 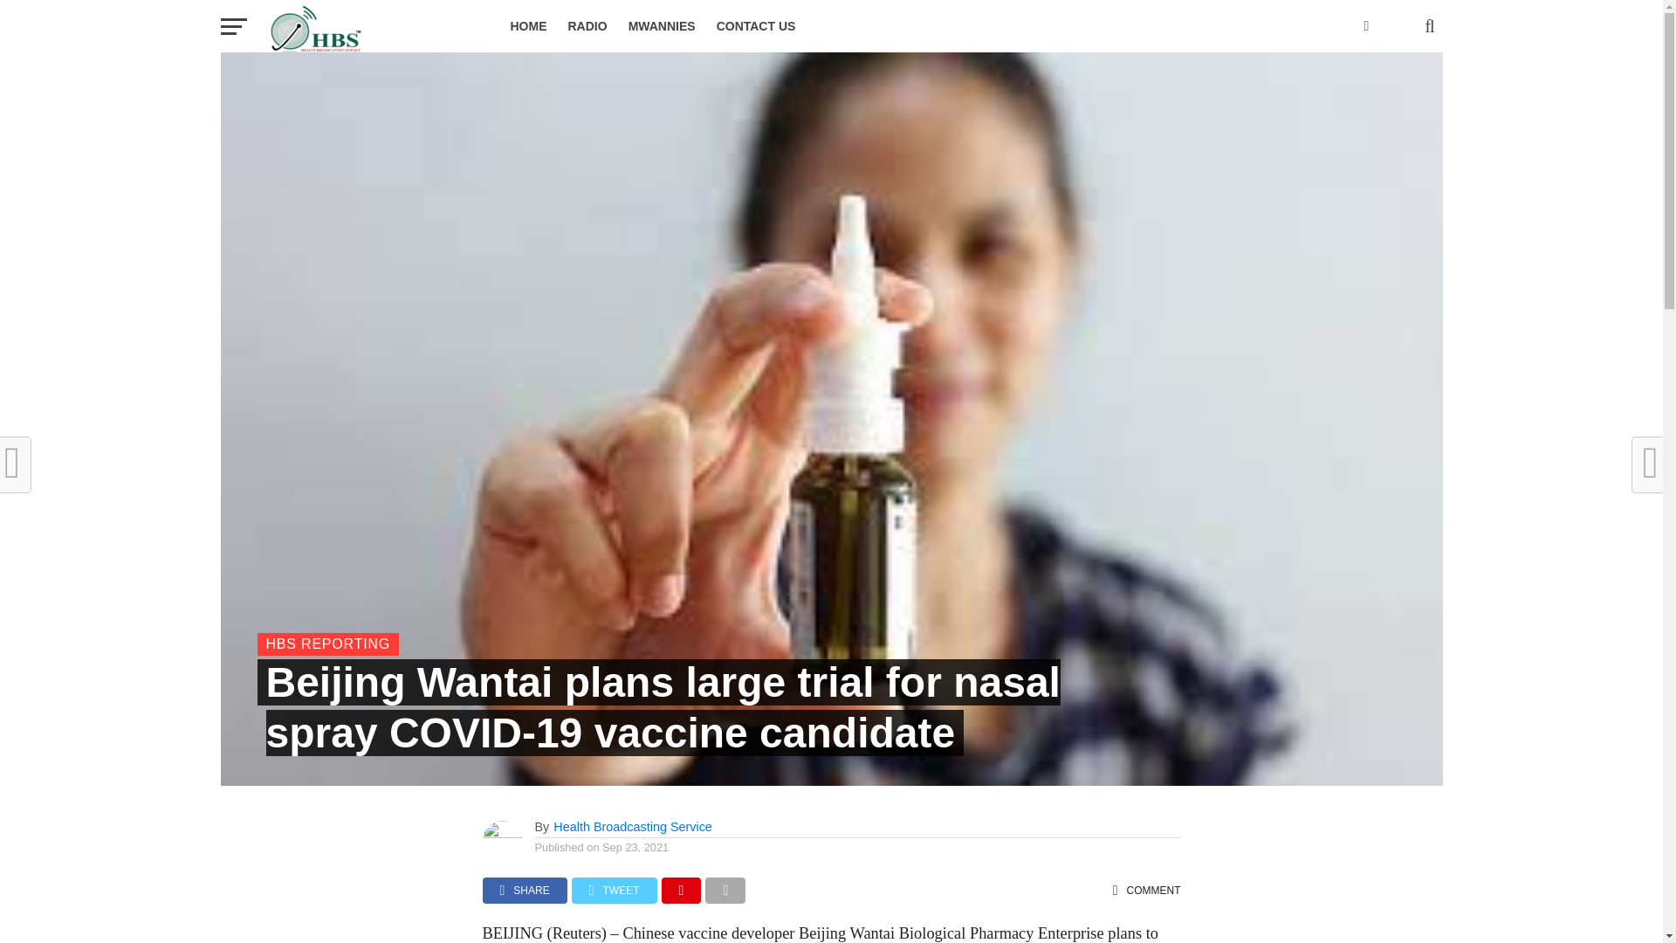 I want to click on CONTACT US, so click(x=756, y=26).